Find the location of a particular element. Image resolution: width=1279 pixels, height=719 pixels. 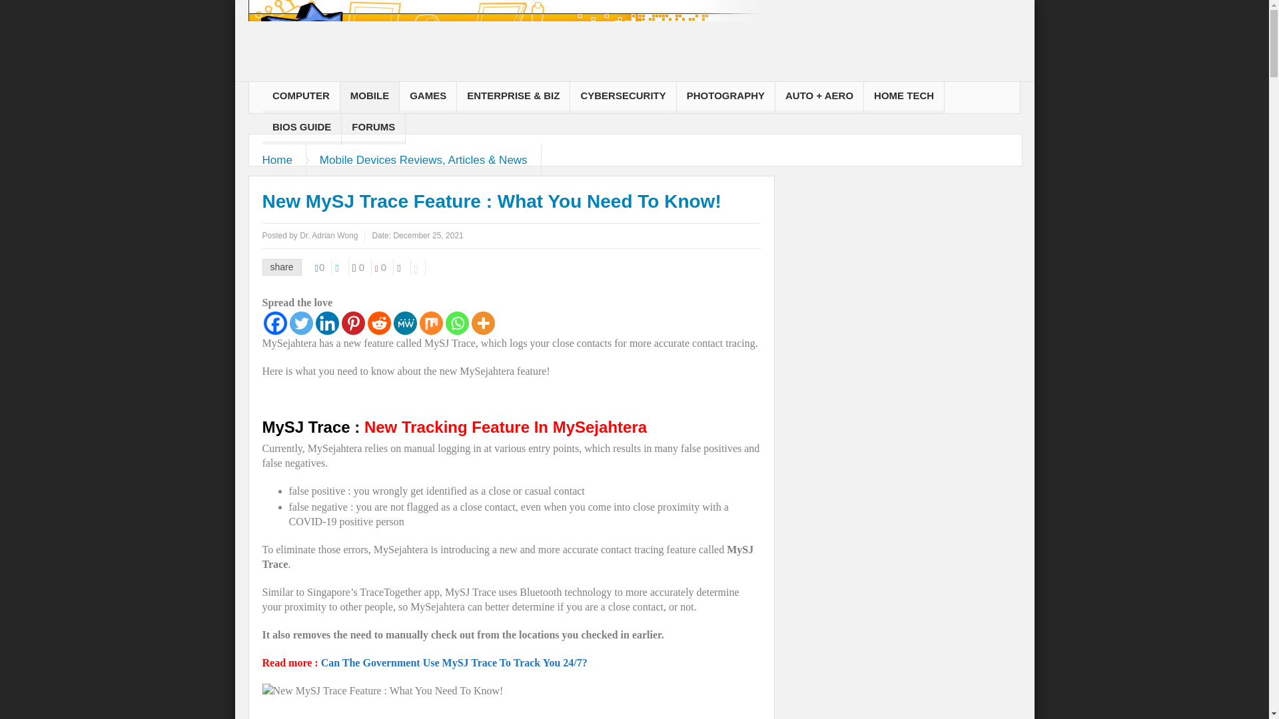

0 is located at coordinates (324, 266).